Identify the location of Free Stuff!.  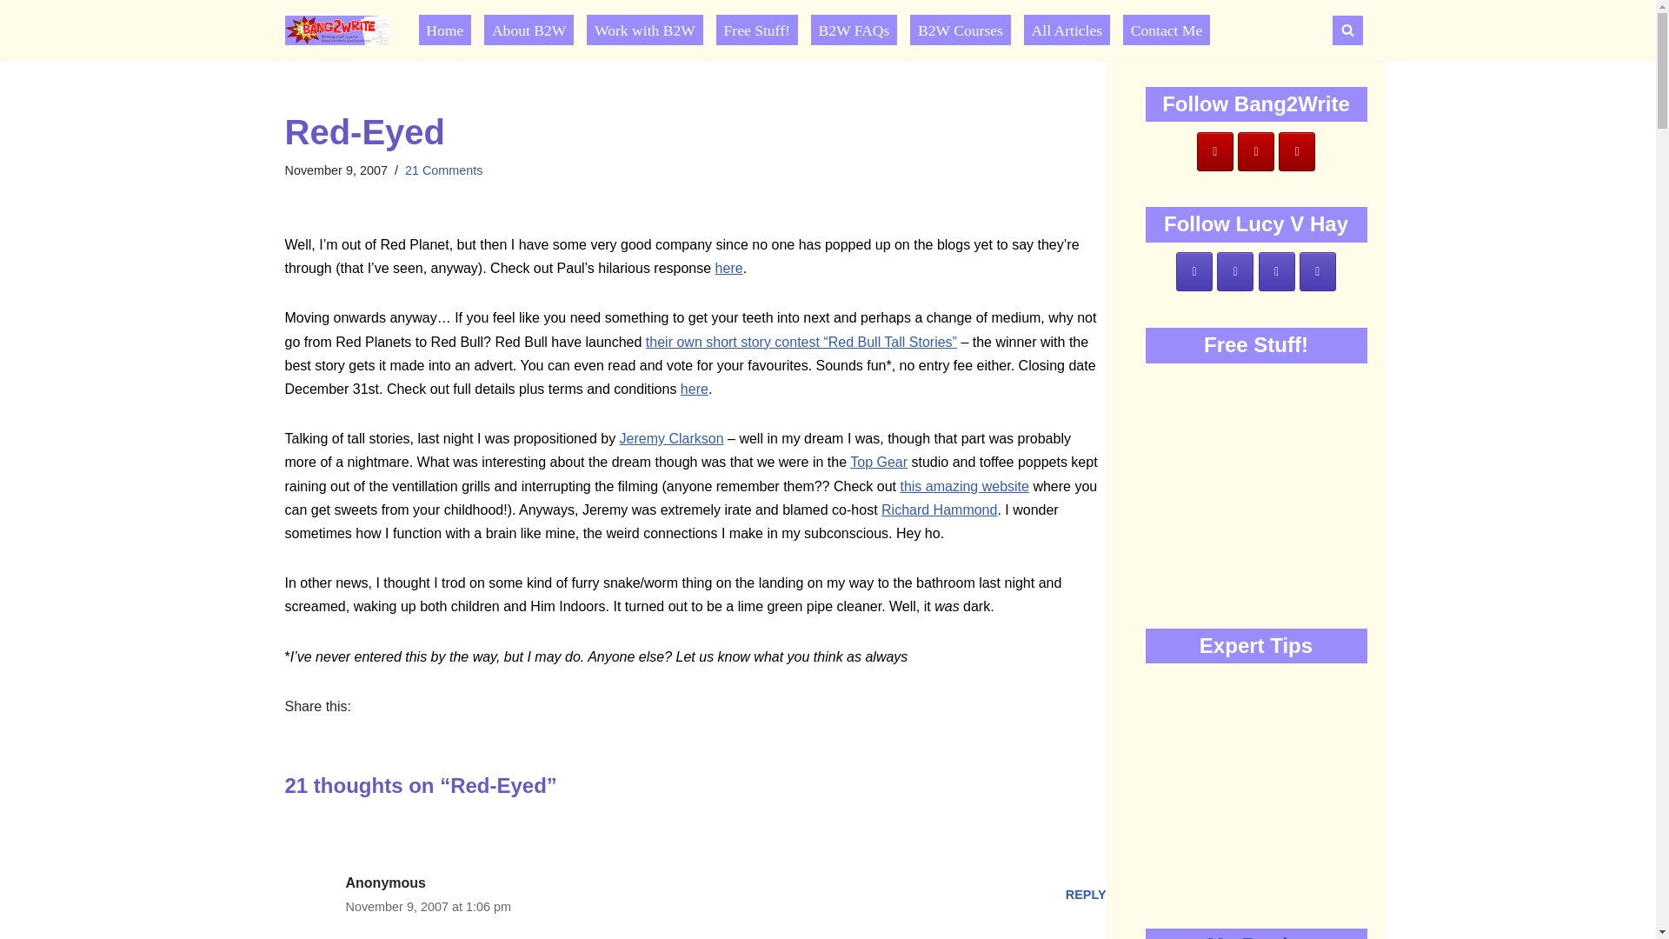
(756, 30).